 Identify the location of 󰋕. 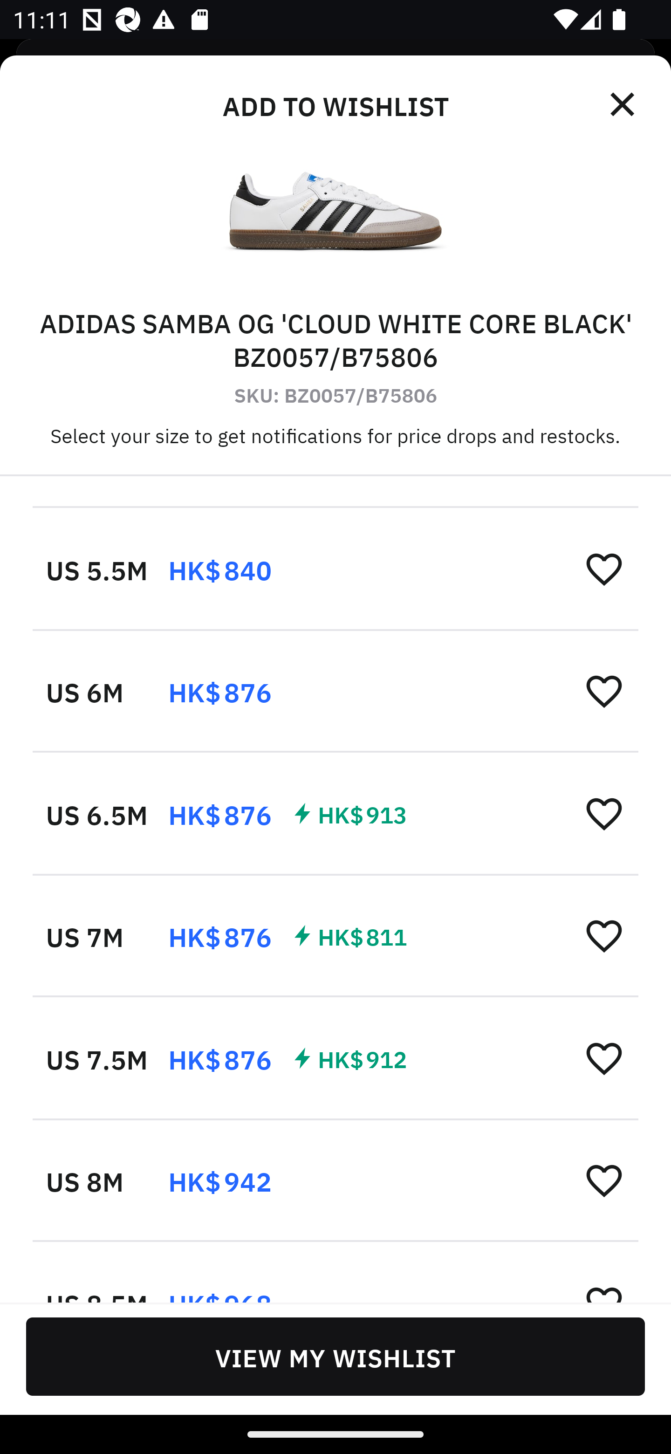
(604, 691).